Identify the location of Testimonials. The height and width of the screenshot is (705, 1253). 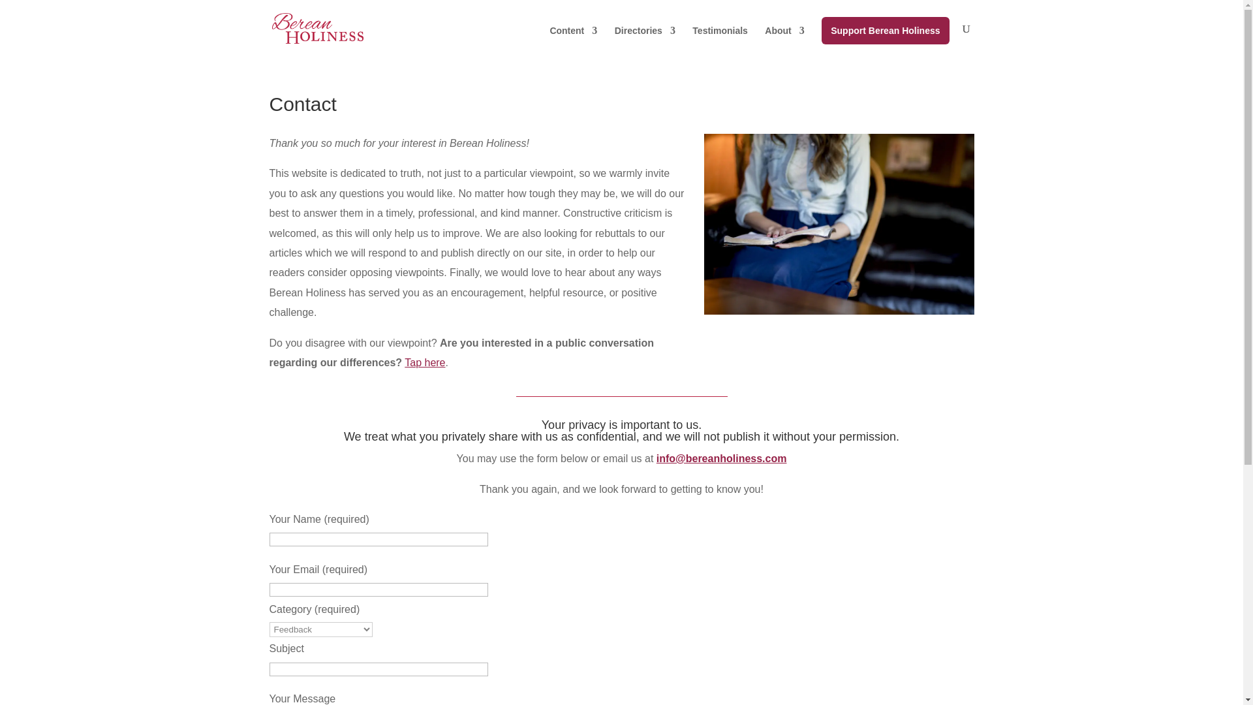
(720, 41).